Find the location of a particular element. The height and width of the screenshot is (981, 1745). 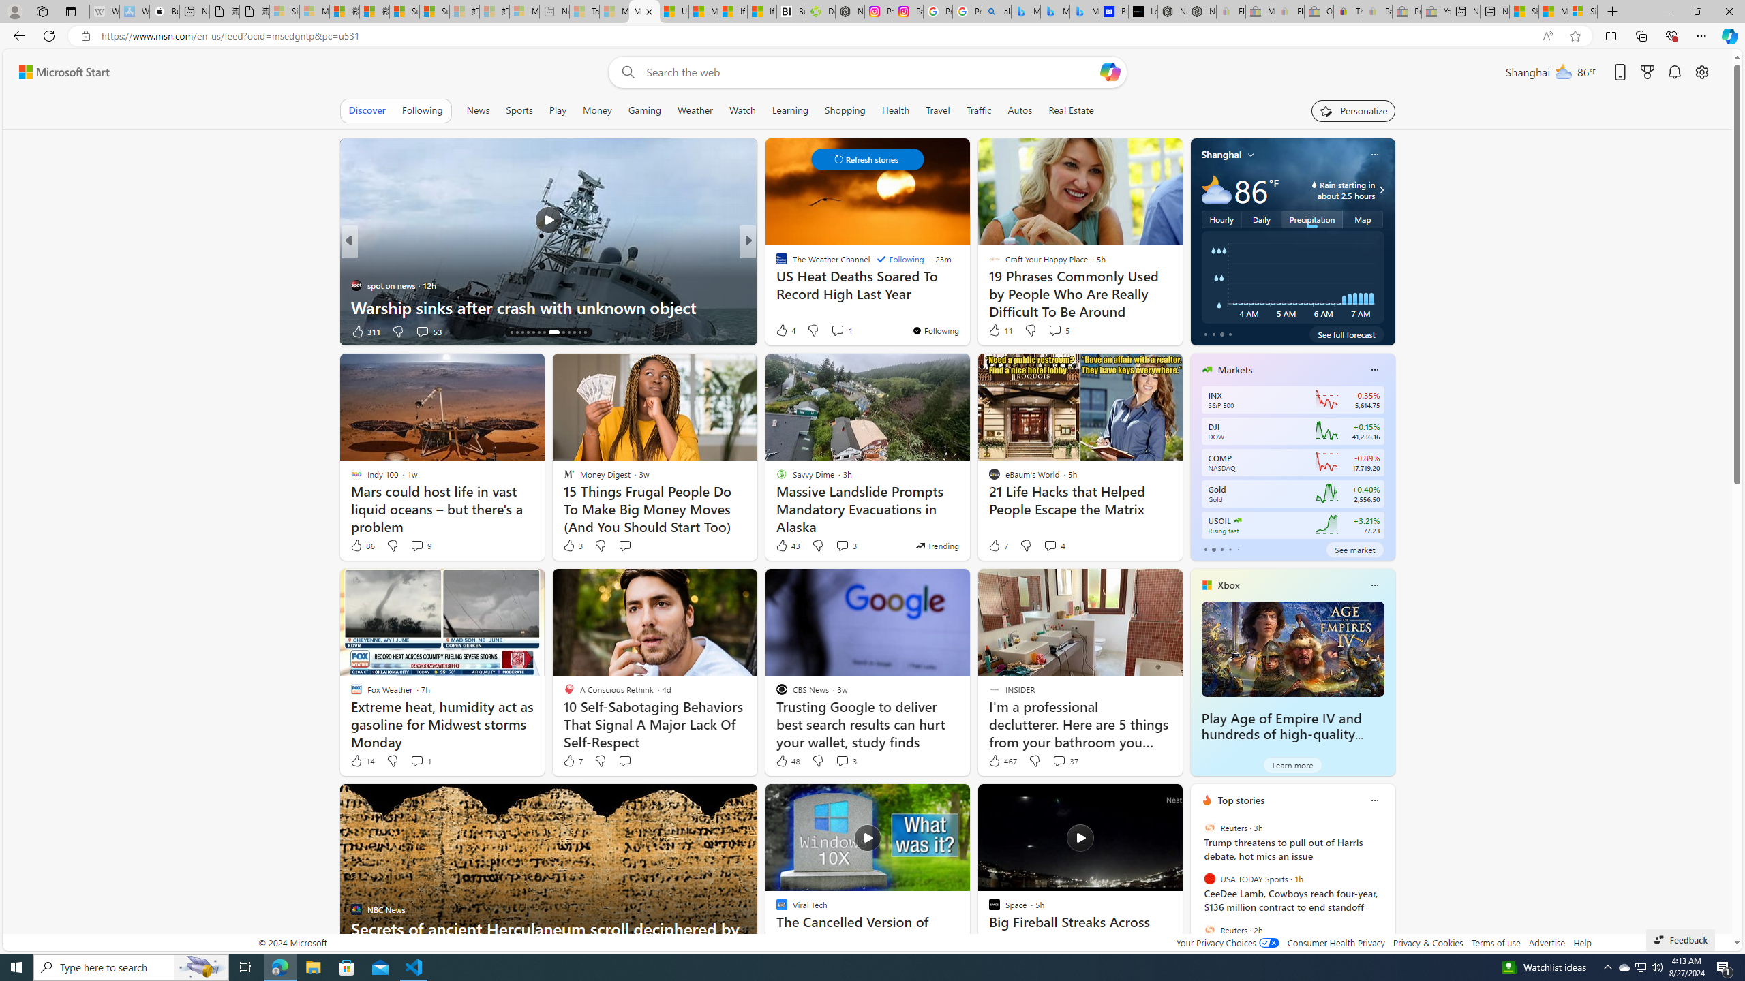

7 Like is located at coordinates (572, 760).